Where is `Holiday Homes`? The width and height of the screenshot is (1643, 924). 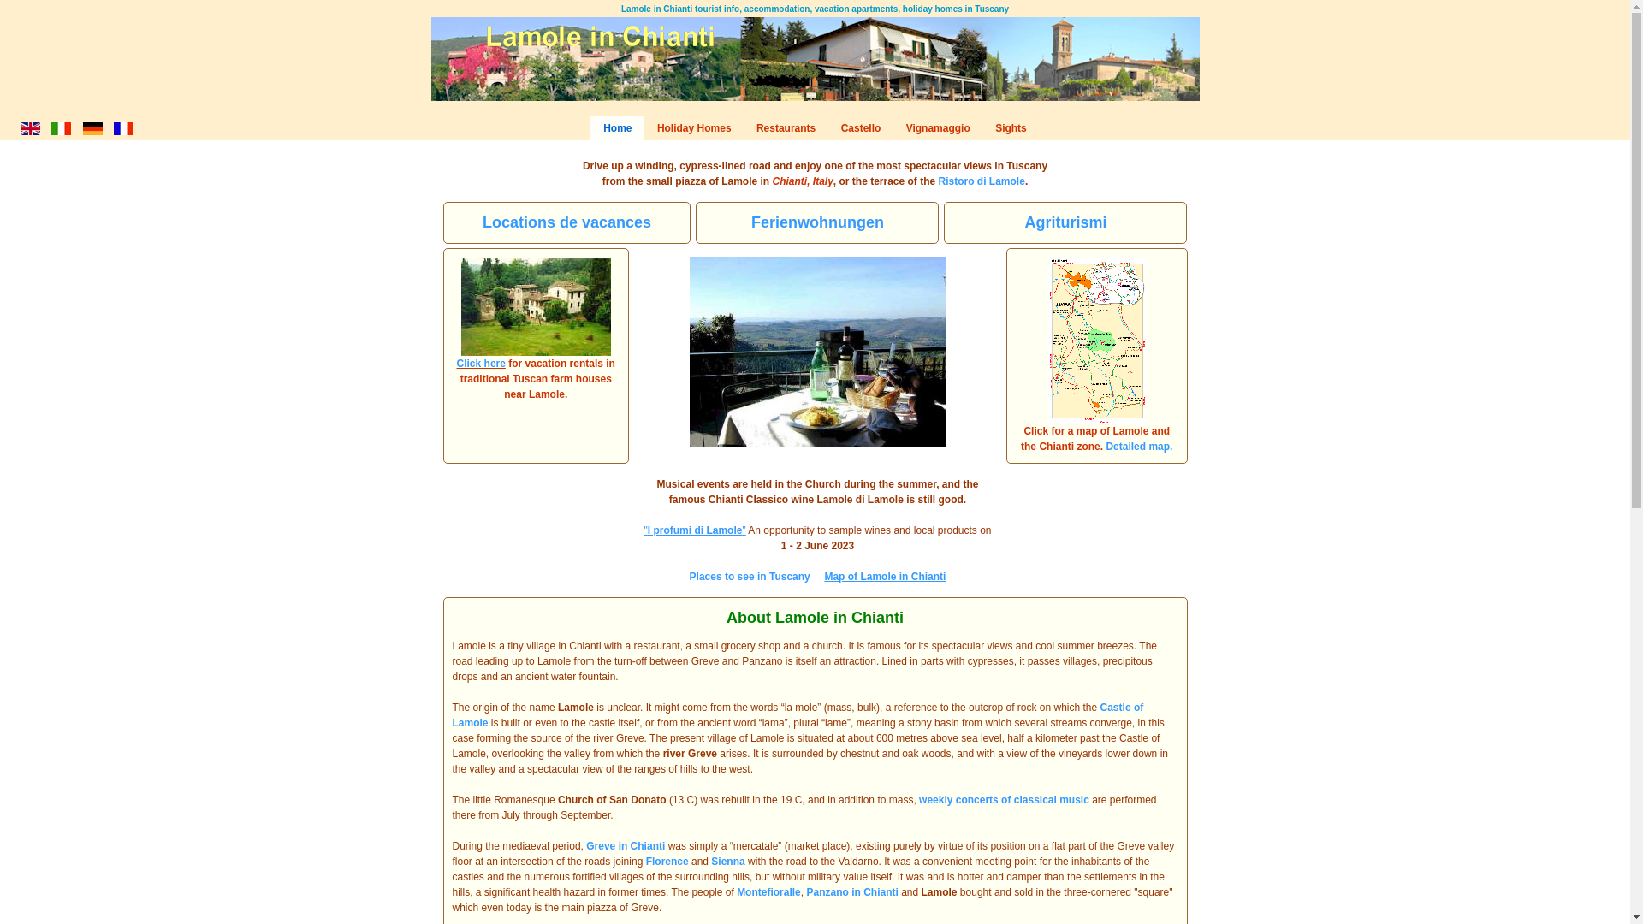
Holiday Homes is located at coordinates (693, 128).